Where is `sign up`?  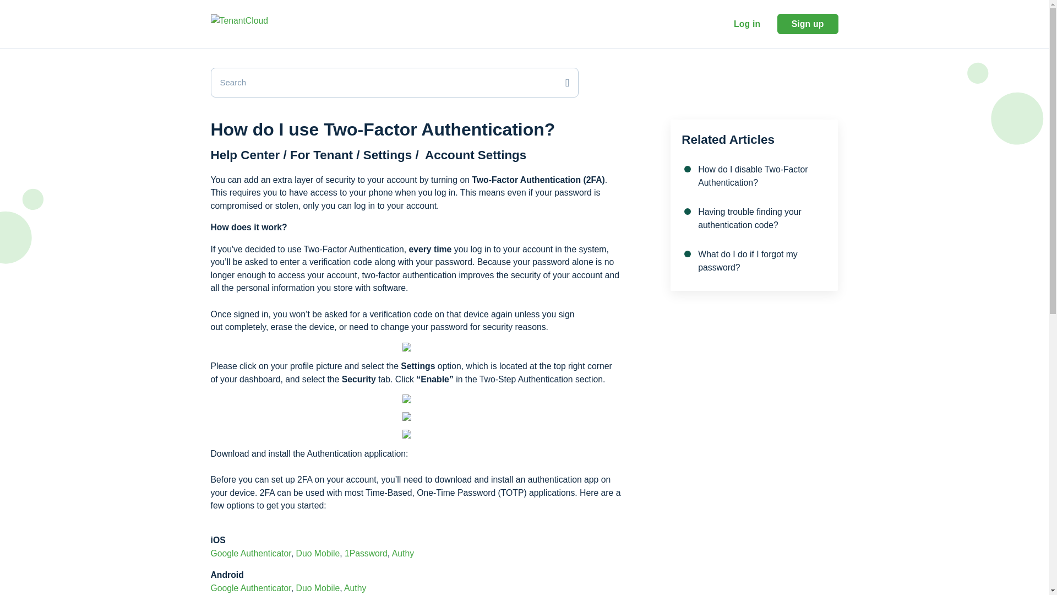
sign up is located at coordinates (807, 23).